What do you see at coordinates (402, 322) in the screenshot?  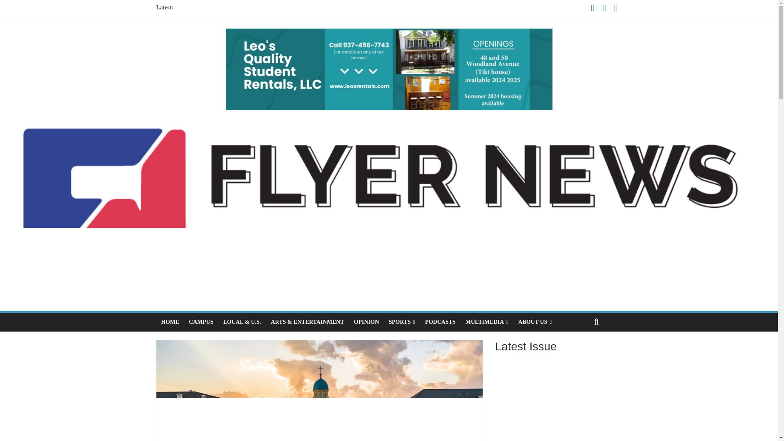 I see `SPORTS` at bounding box center [402, 322].